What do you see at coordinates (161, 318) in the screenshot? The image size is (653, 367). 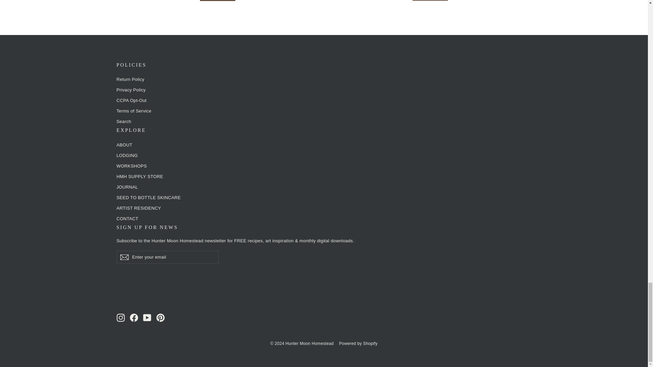 I see `Hunter Moon Homestead on Pinterest` at bounding box center [161, 318].